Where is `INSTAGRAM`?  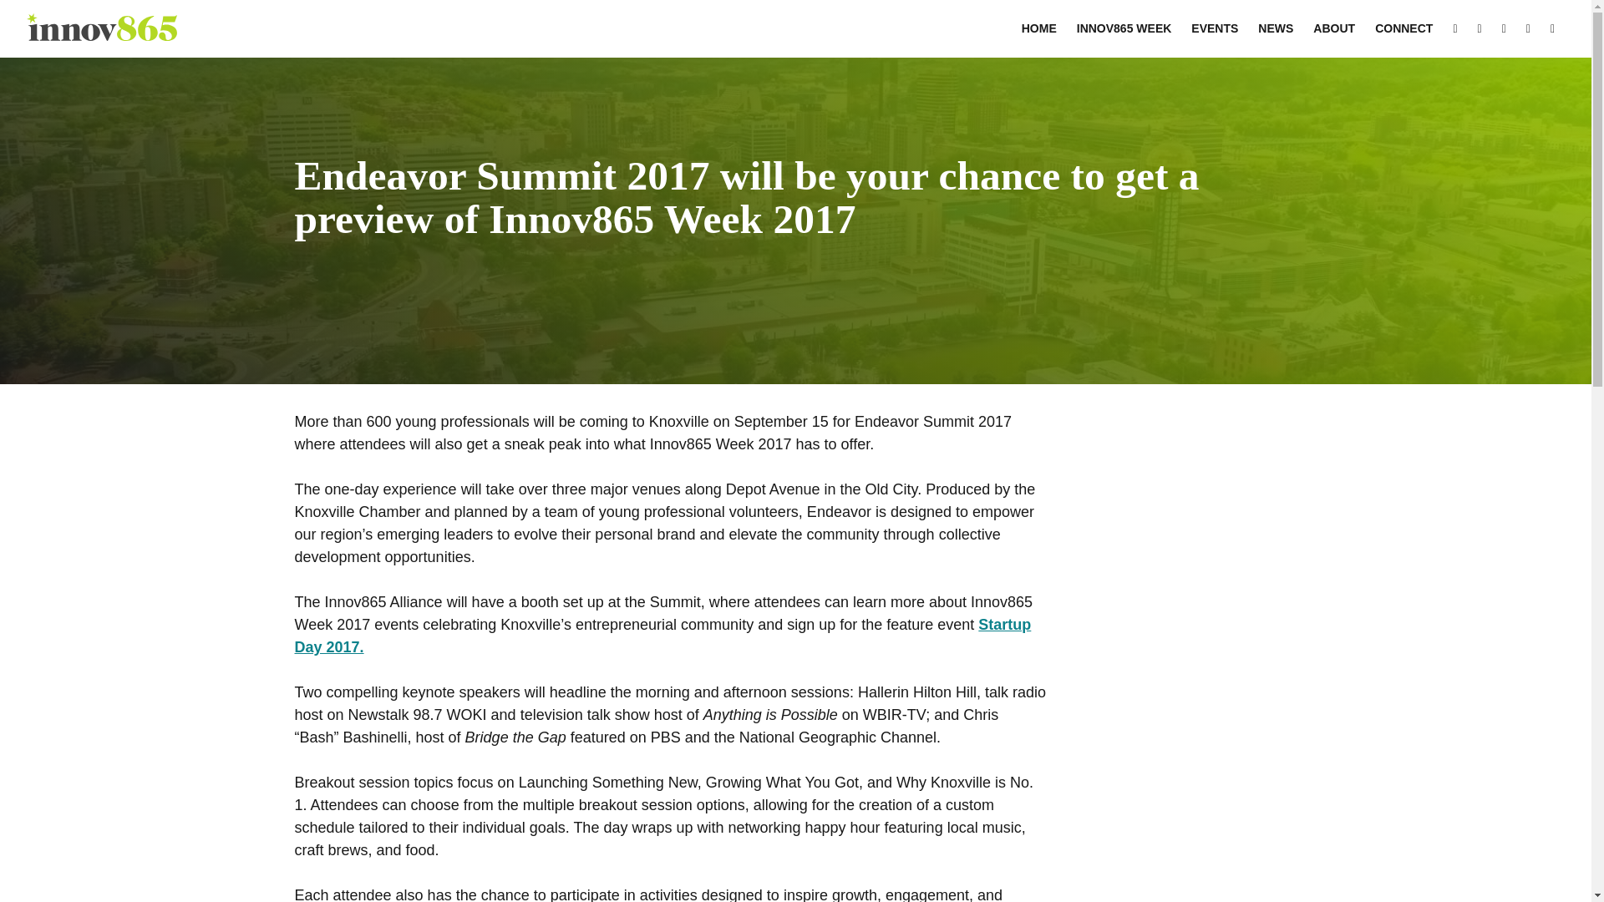 INSTAGRAM is located at coordinates (1479, 28).